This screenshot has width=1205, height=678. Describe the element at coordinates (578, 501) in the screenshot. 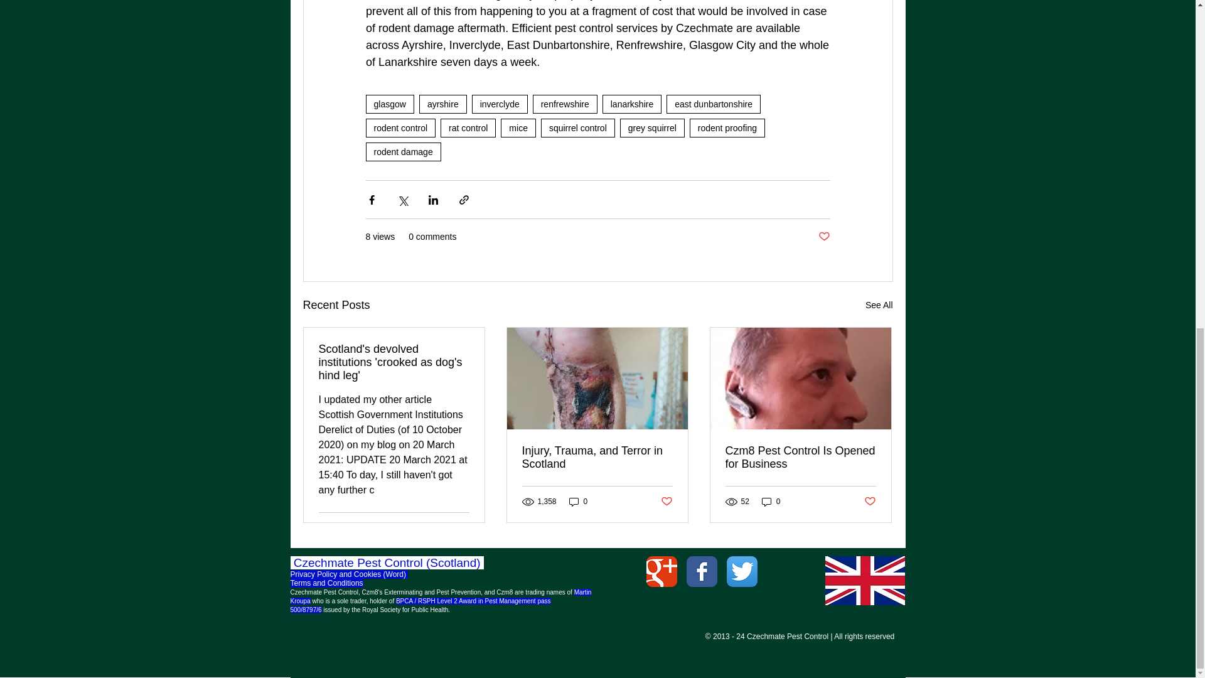

I see `0` at that location.